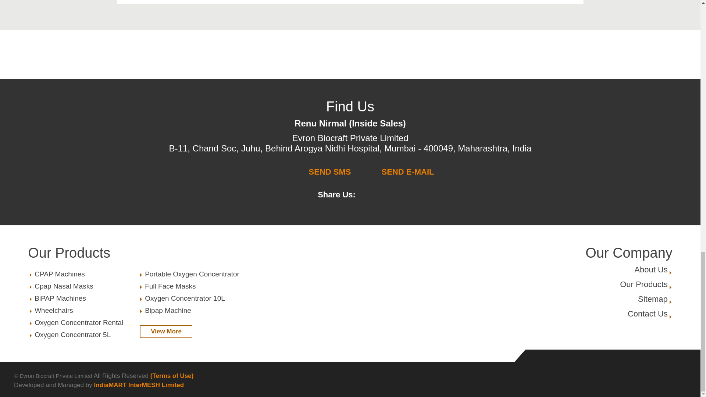  Describe the element at coordinates (83, 335) in the screenshot. I see `BiPAP Machines` at that location.